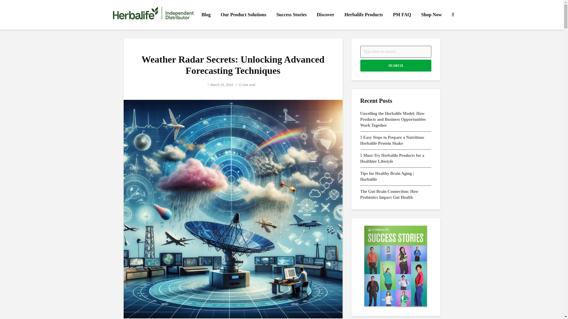 The width and height of the screenshot is (568, 319). I want to click on Discover, so click(326, 15).